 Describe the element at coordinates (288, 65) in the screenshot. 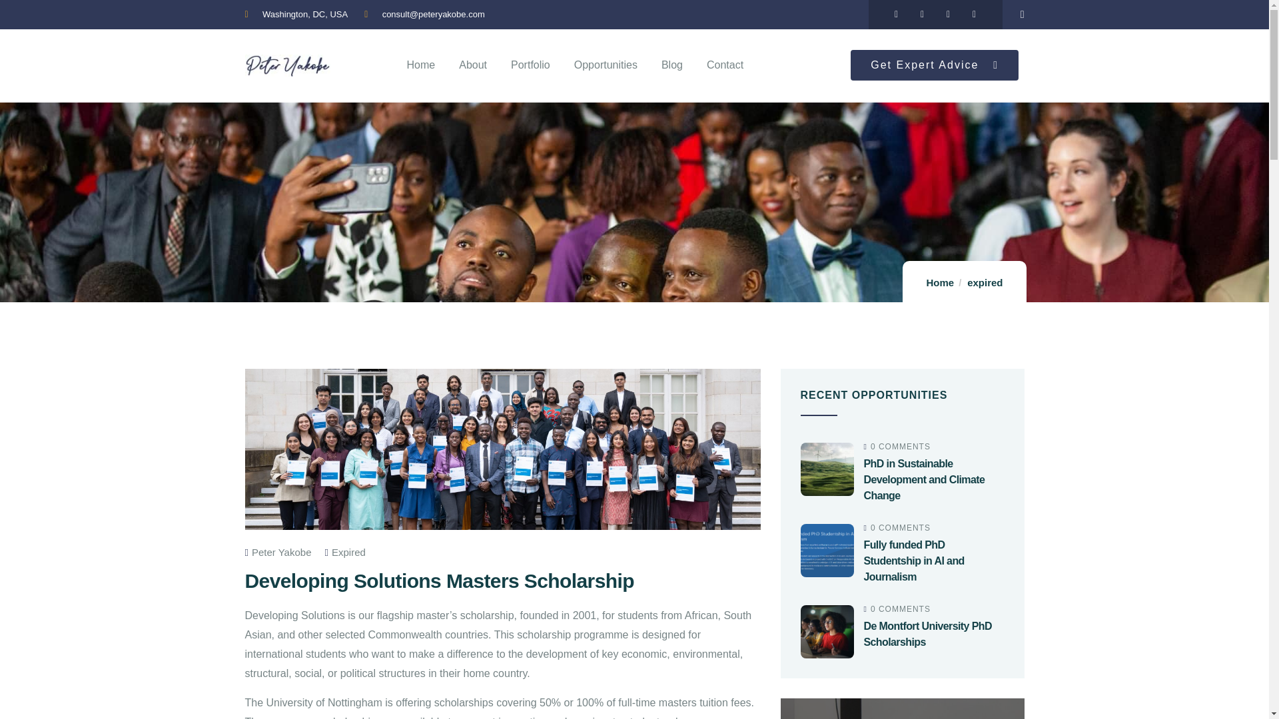

I see `Home` at that location.